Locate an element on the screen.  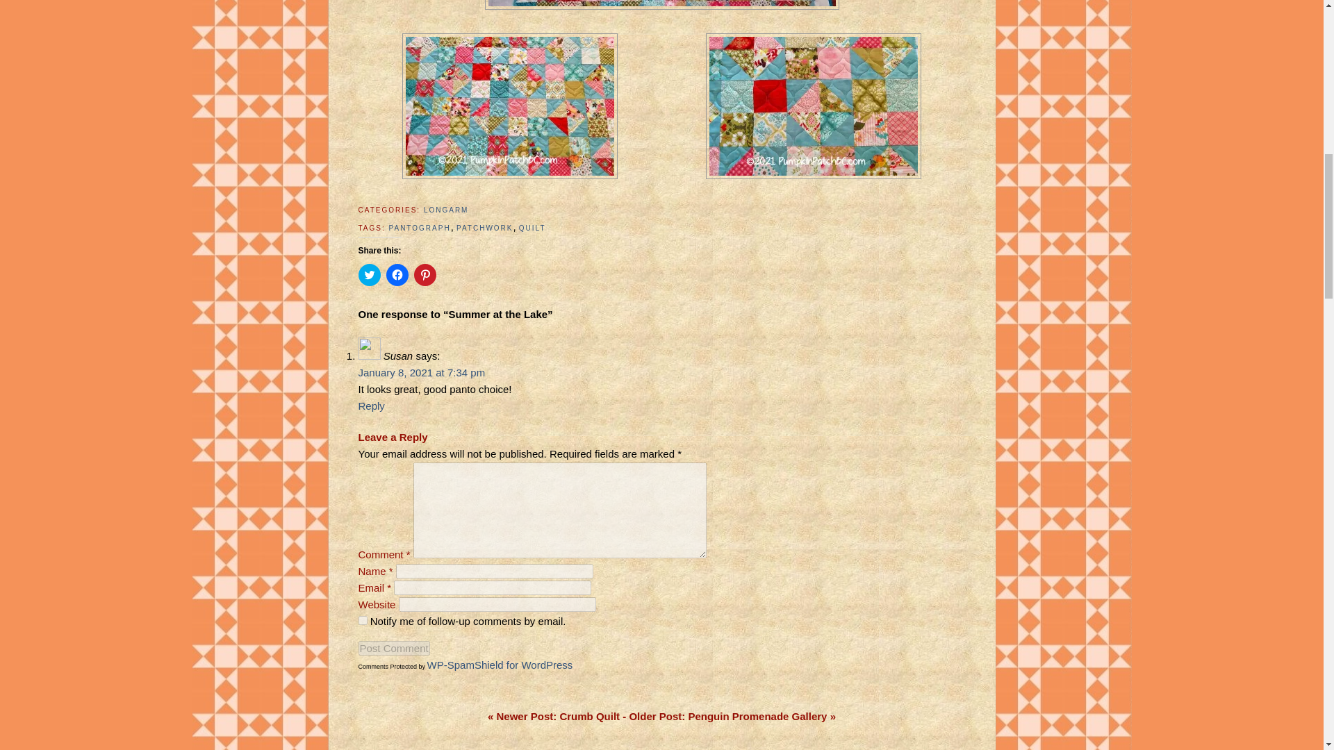
QUILT is located at coordinates (532, 228).